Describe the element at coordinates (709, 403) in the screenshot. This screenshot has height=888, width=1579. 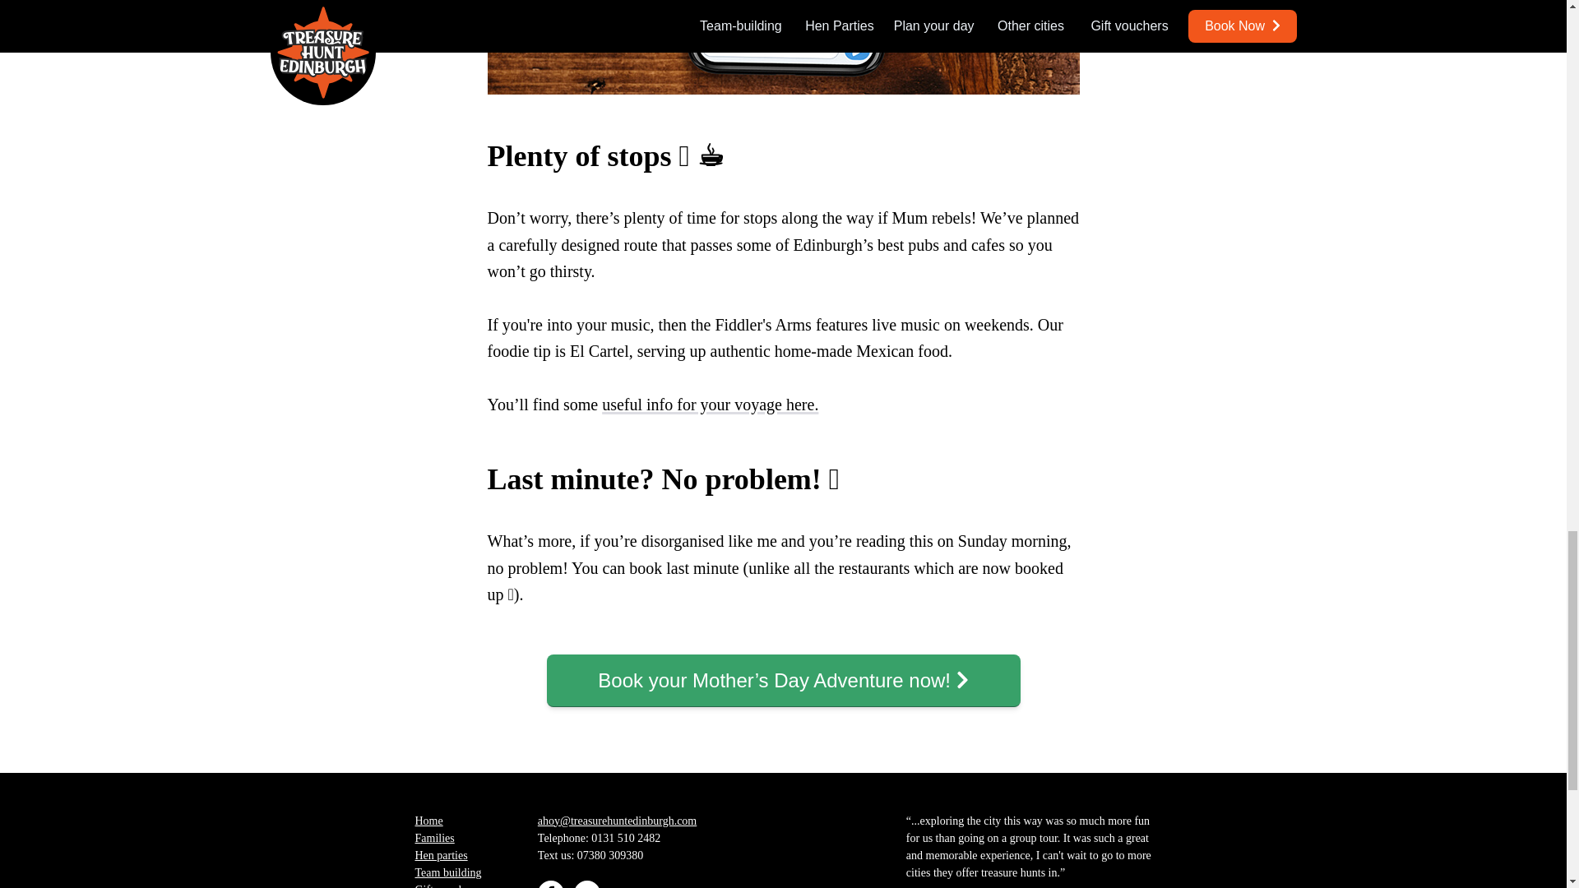
I see `useful info for your voyage here.` at that location.